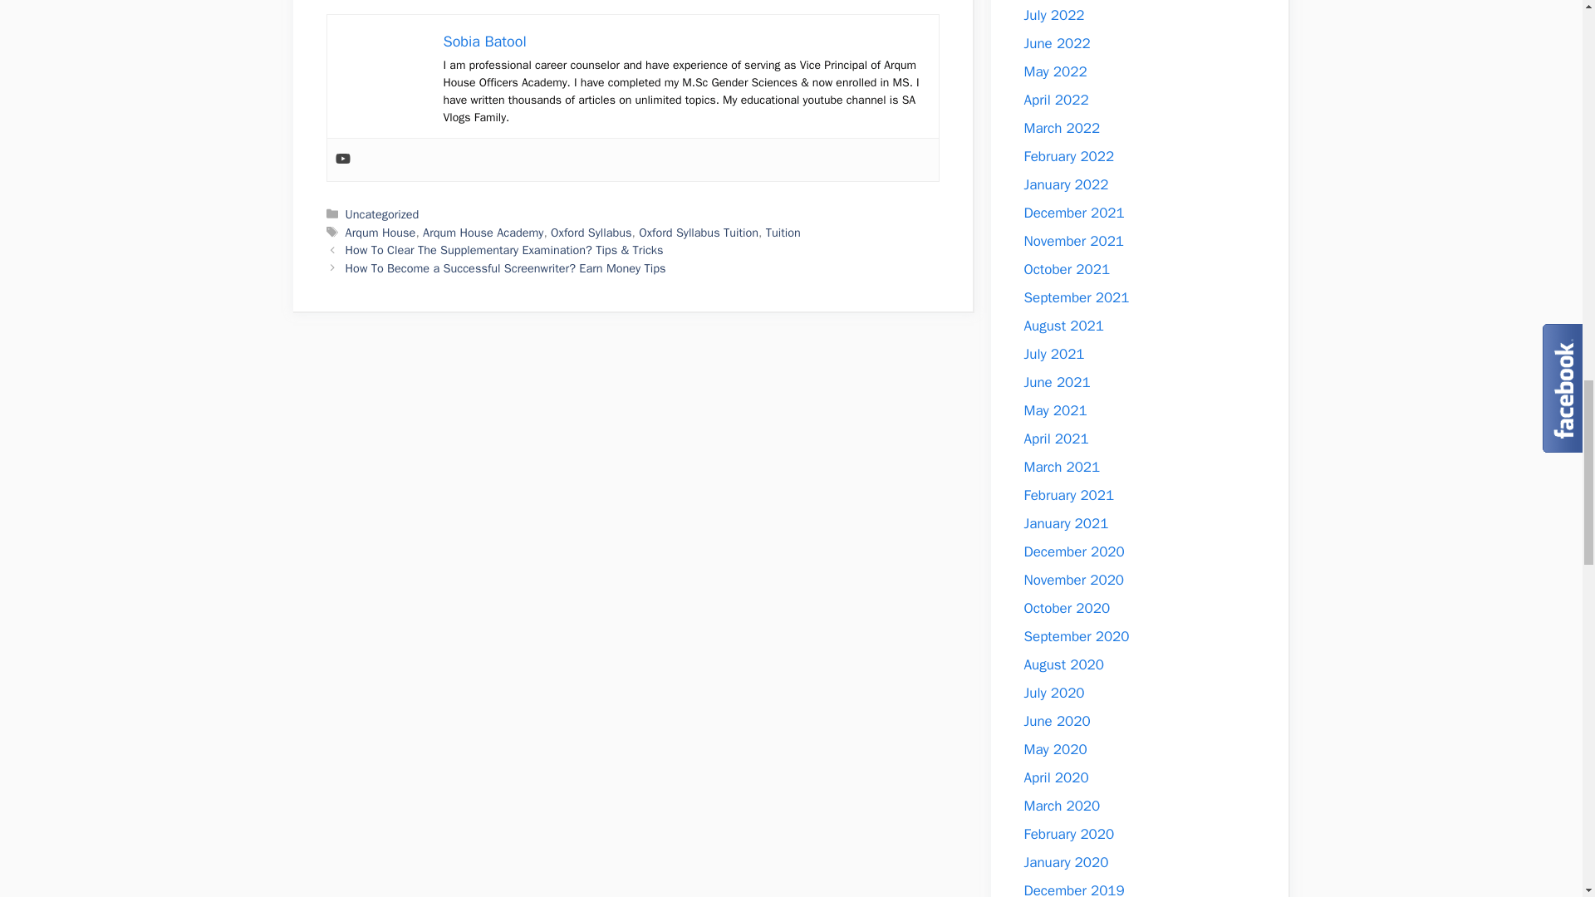  What do you see at coordinates (382, 214) in the screenshot?
I see `Uncategorized` at bounding box center [382, 214].